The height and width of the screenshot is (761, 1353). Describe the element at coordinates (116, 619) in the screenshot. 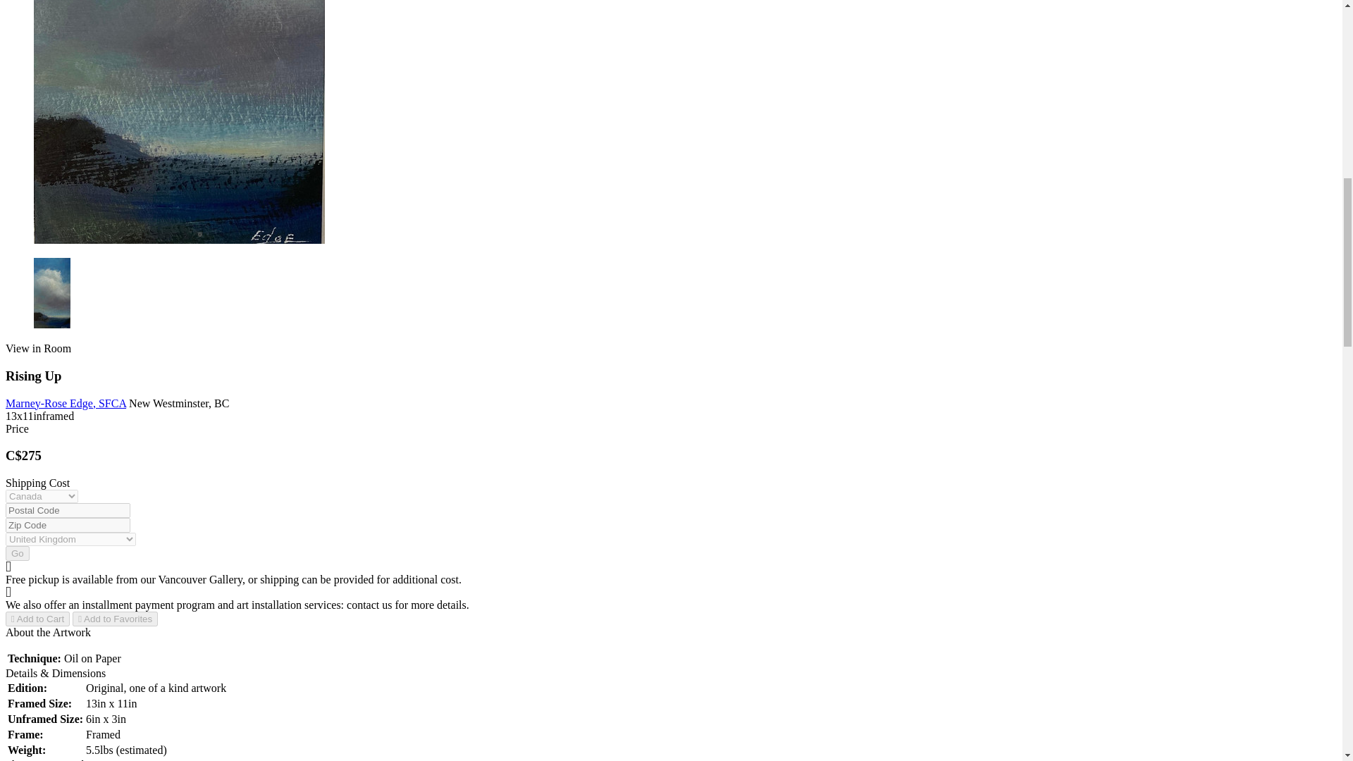

I see `Add to Favorites` at that location.